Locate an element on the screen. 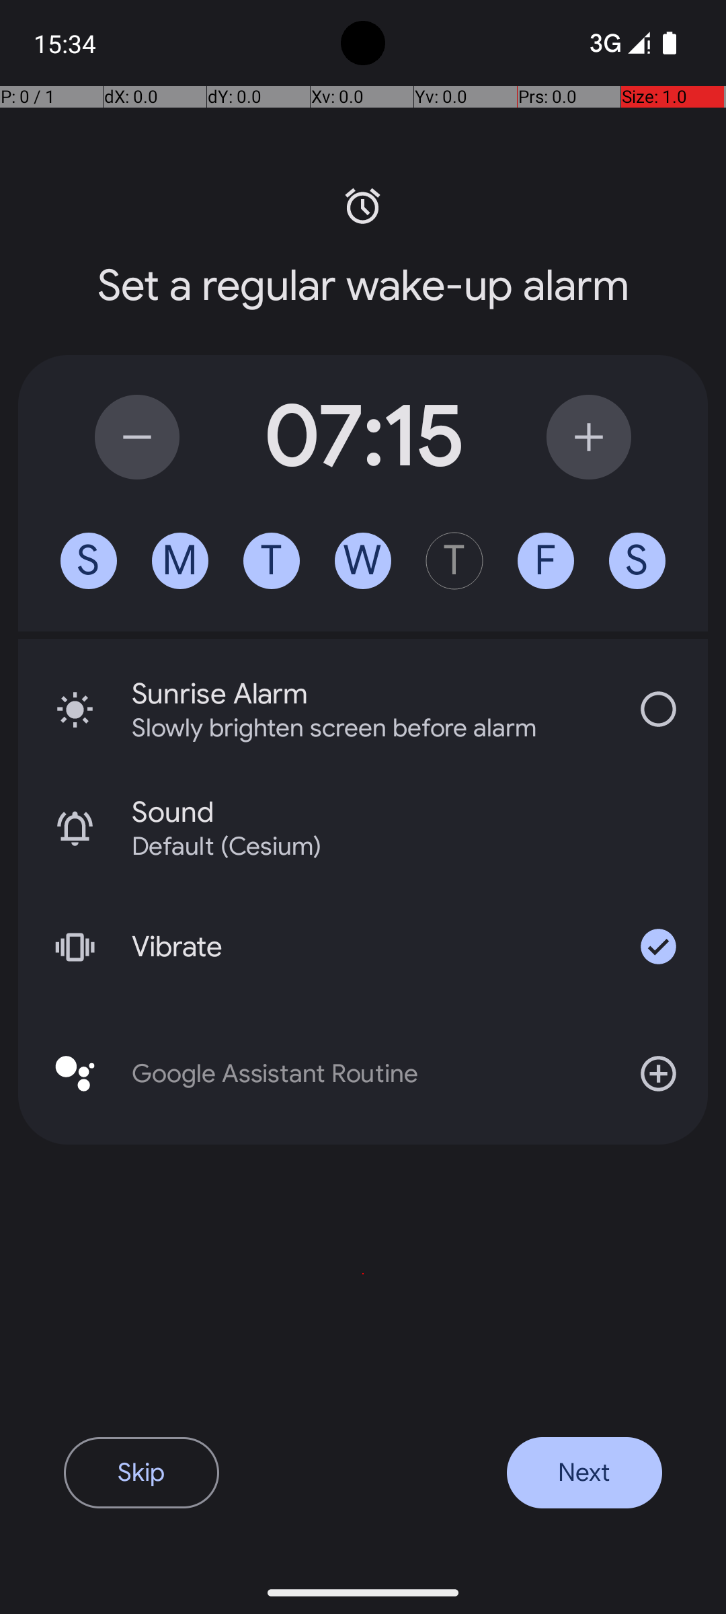 Image resolution: width=726 pixels, height=1614 pixels. Slowly brighten screen before alarm is located at coordinates (352, 728).